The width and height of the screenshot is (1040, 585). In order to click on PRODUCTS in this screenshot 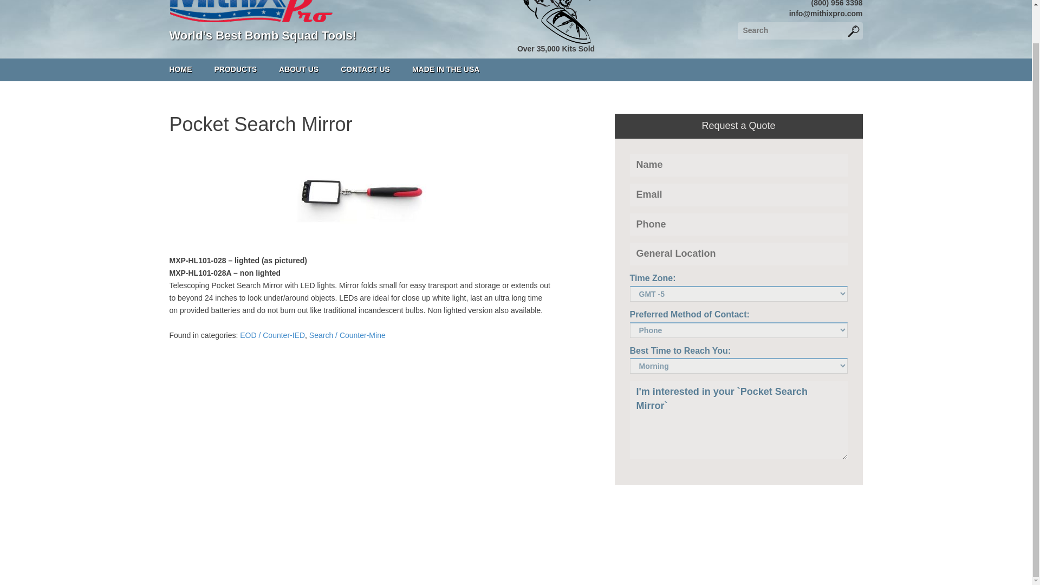, I will do `click(235, 70)`.